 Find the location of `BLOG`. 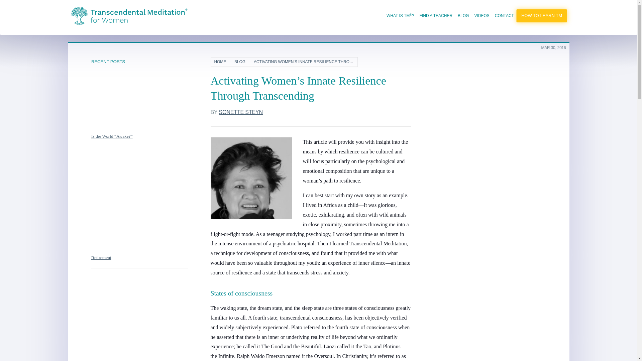

BLOG is located at coordinates (463, 15).